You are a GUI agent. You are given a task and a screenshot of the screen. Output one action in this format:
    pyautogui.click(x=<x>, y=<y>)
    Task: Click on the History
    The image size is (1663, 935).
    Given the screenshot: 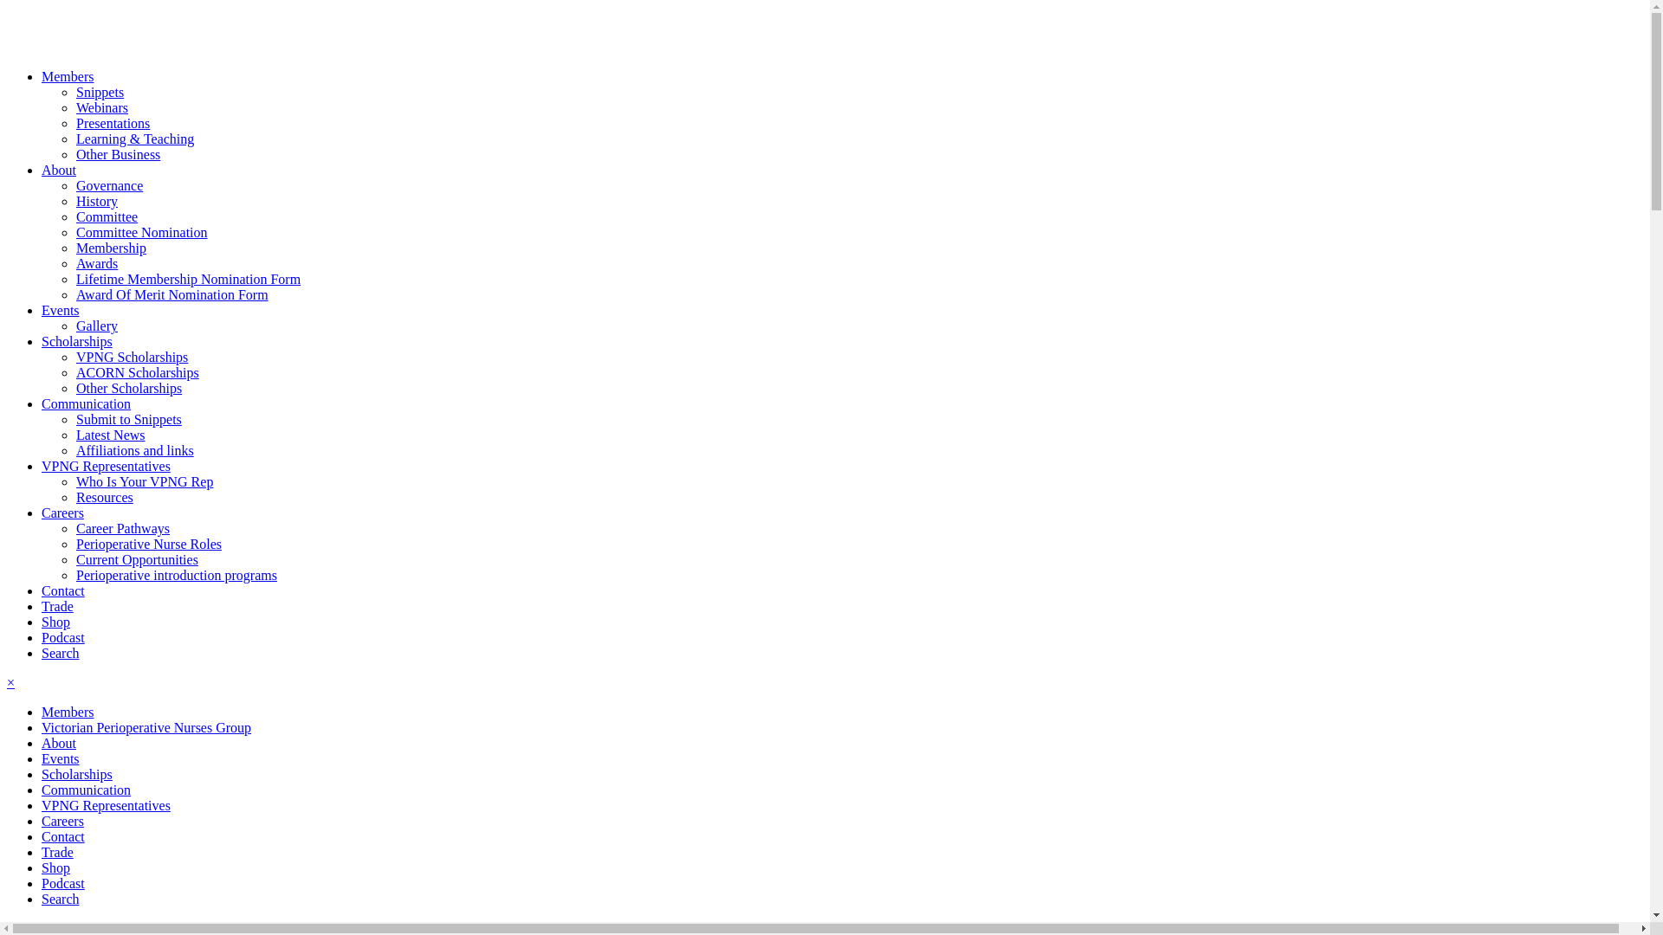 What is the action you would take?
    pyautogui.click(x=97, y=201)
    